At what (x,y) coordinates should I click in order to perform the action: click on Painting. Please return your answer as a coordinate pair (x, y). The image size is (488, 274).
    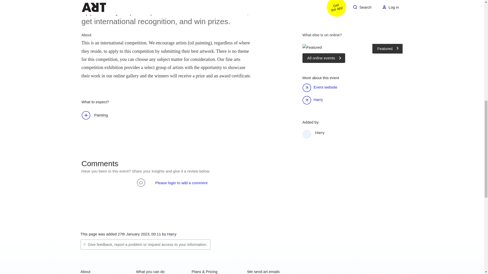
    Looking at the image, I should click on (97, 116).